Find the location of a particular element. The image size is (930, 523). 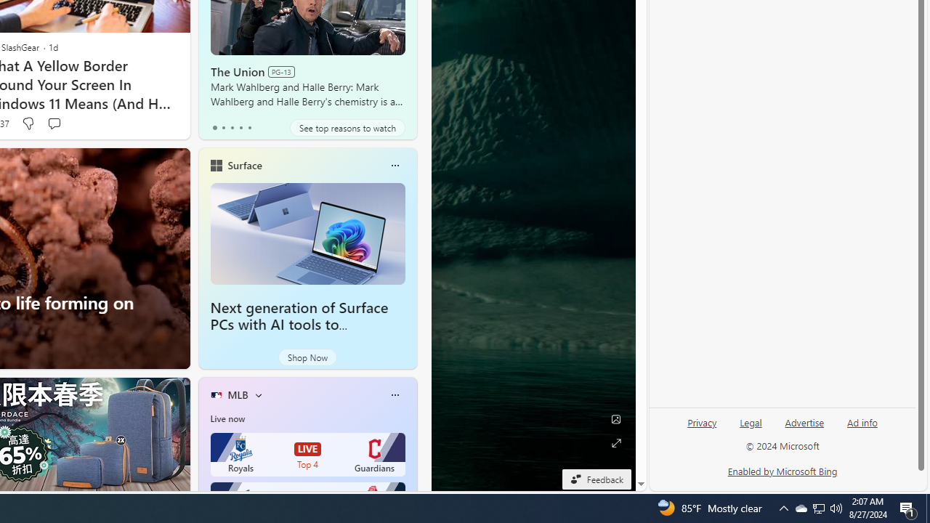

More interests is located at coordinates (259, 395).